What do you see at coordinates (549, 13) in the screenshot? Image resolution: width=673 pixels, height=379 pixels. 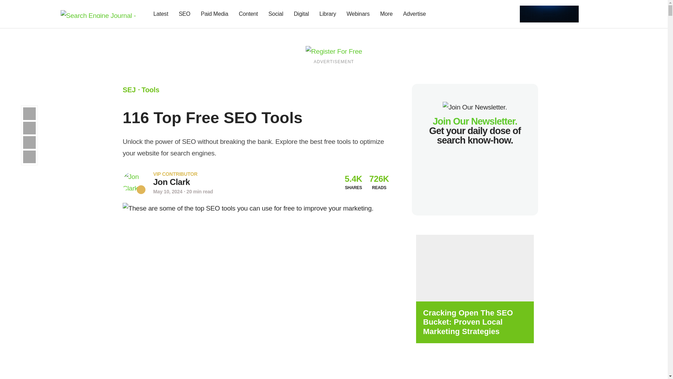 I see `Register For Free` at bounding box center [549, 13].